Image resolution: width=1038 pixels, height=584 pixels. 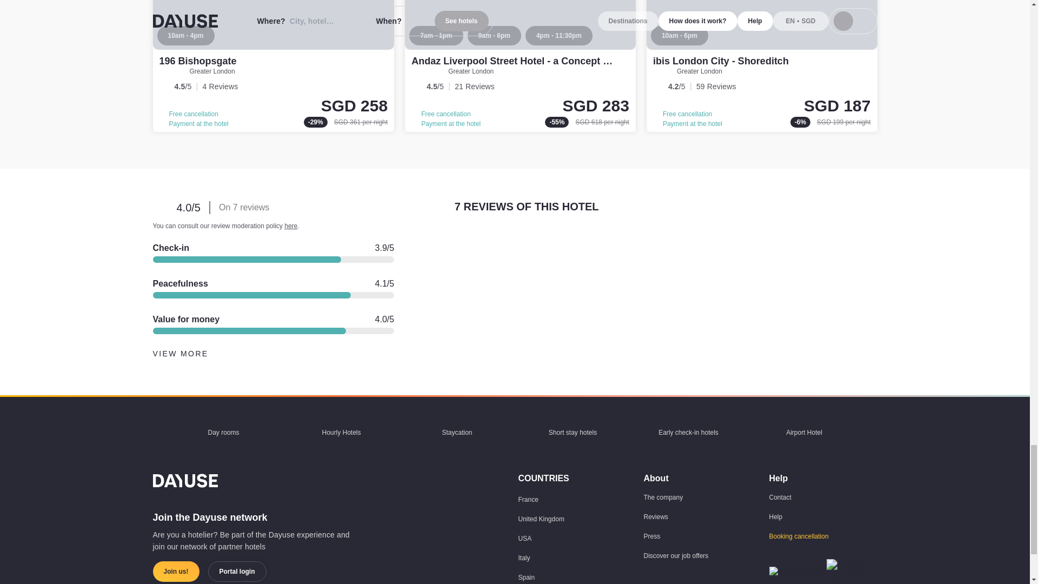 What do you see at coordinates (762, 66) in the screenshot?
I see `ibis London City - Shoreditch` at bounding box center [762, 66].